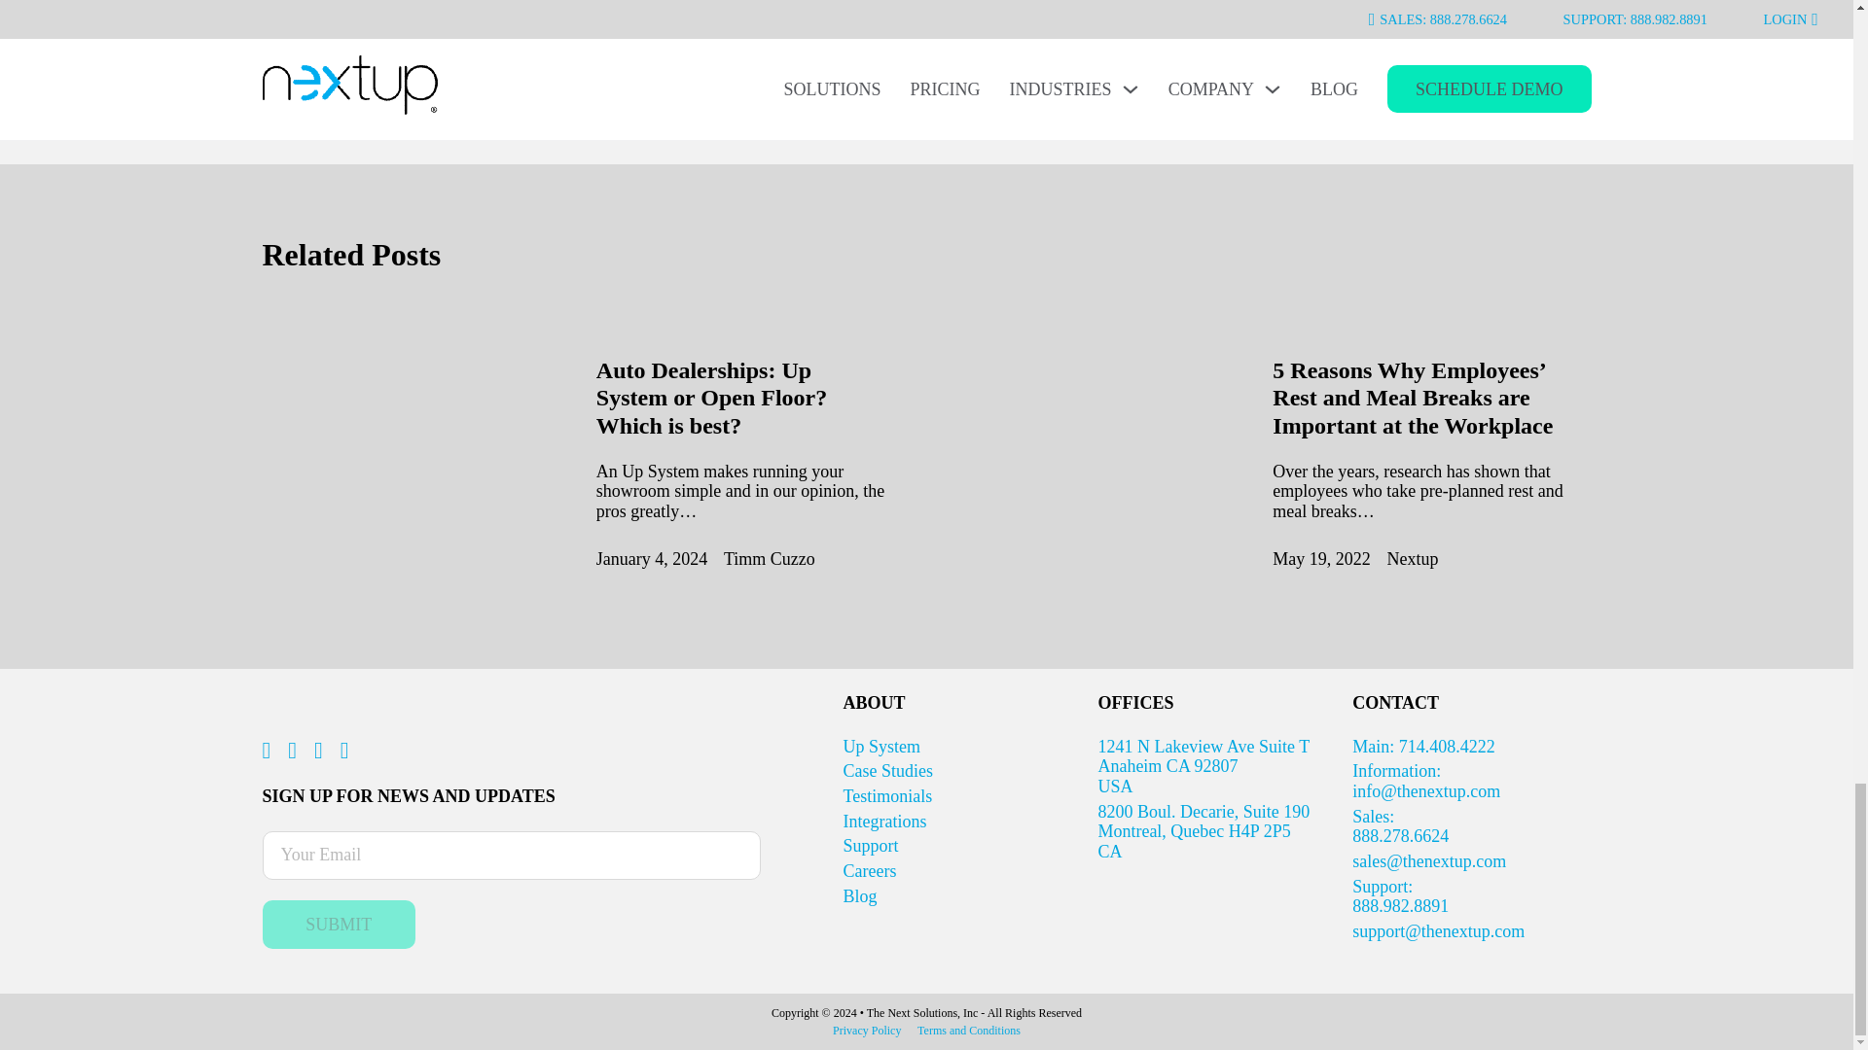 This screenshot has height=1050, width=1868. I want to click on SUBMIT, so click(340, 924).